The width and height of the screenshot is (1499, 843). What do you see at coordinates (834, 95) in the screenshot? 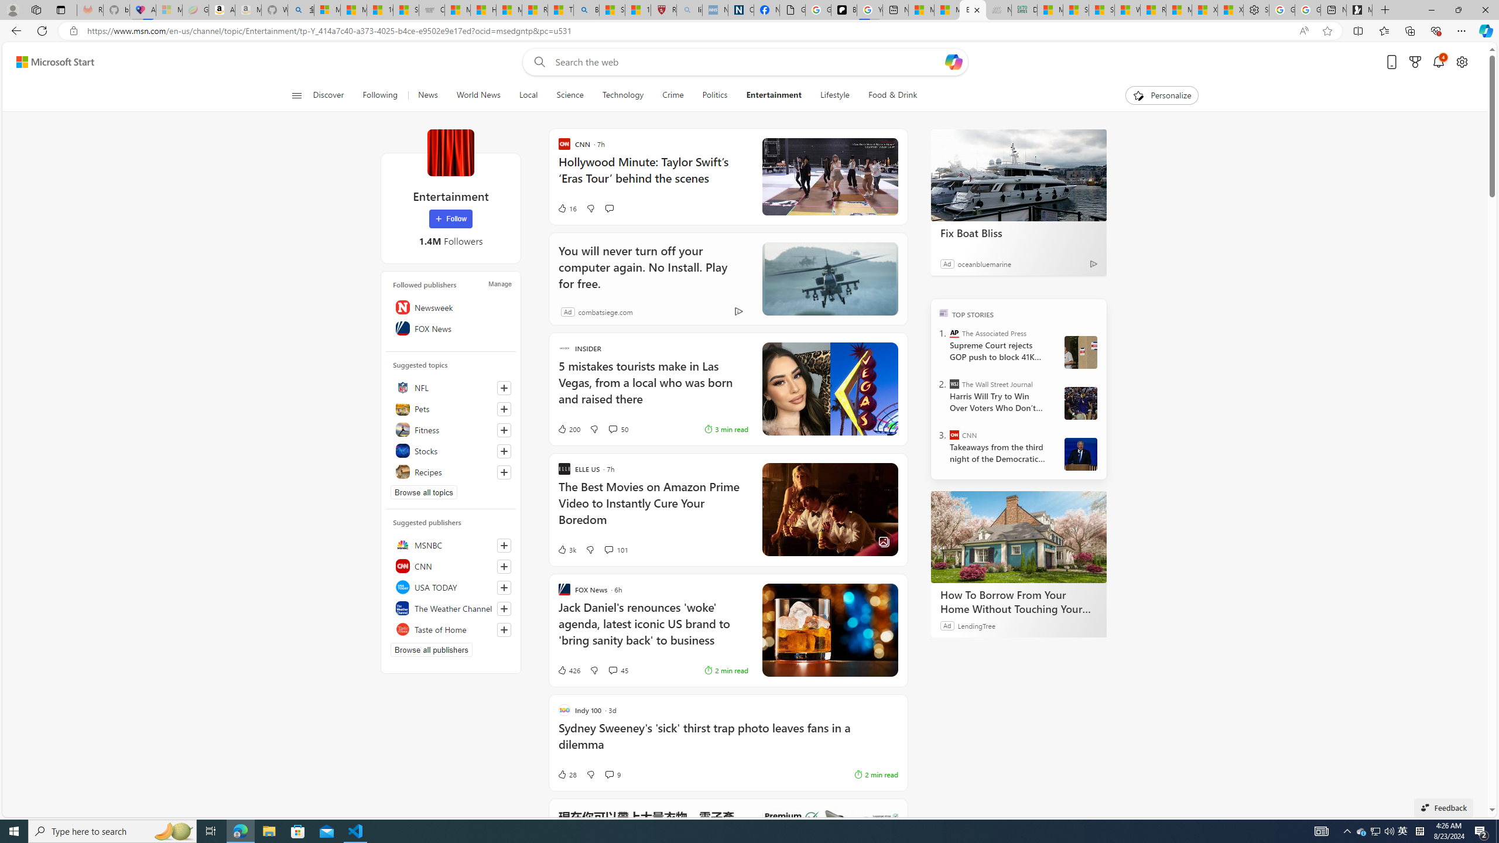
I see `Lifestyle` at bounding box center [834, 95].